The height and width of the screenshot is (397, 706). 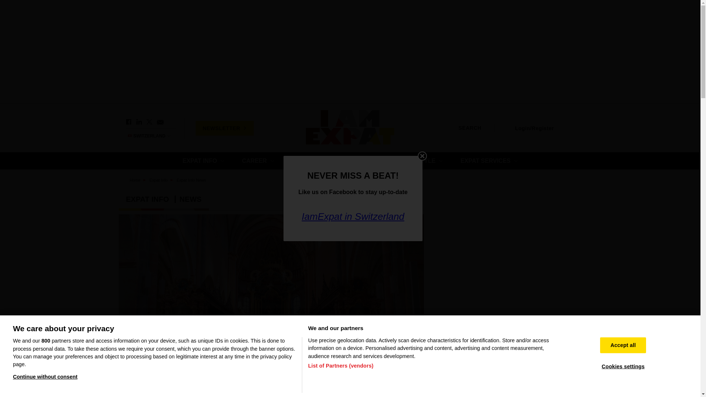 I want to click on Newsletter, so click(x=160, y=122).